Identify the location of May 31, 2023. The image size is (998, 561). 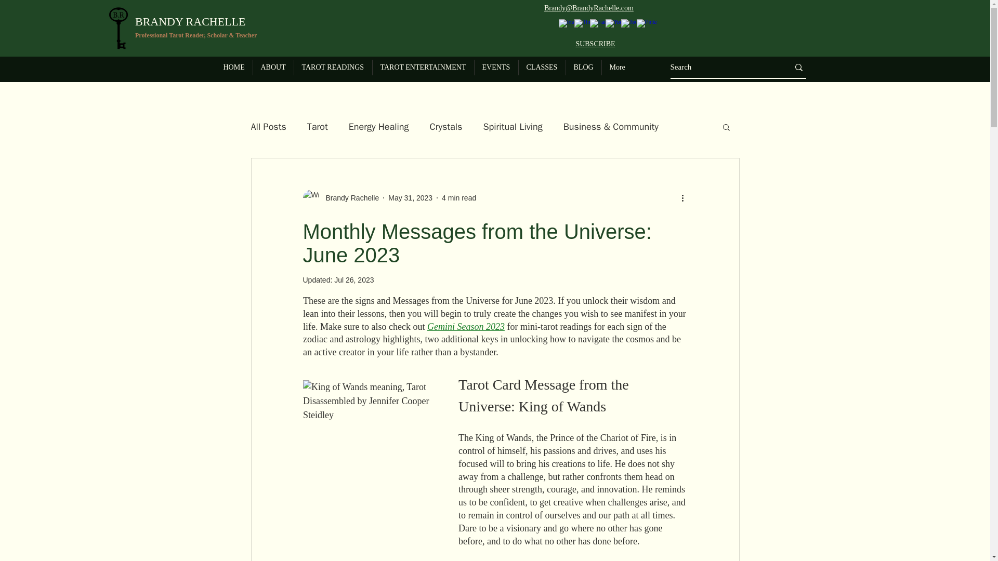
(410, 197).